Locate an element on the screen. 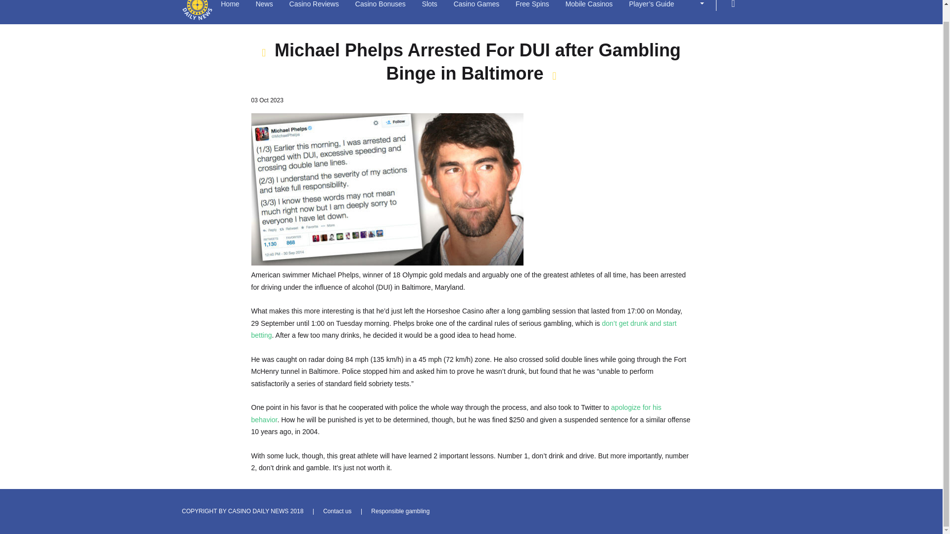 The width and height of the screenshot is (950, 534). apologize for his behavior is located at coordinates (456, 413).